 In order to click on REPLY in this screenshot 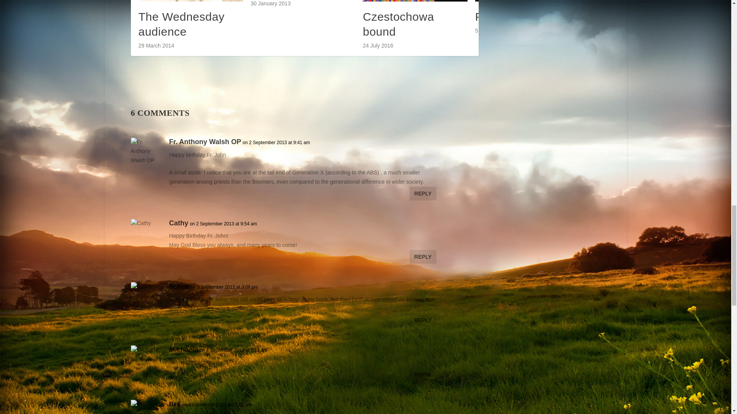, I will do `click(423, 320)`.